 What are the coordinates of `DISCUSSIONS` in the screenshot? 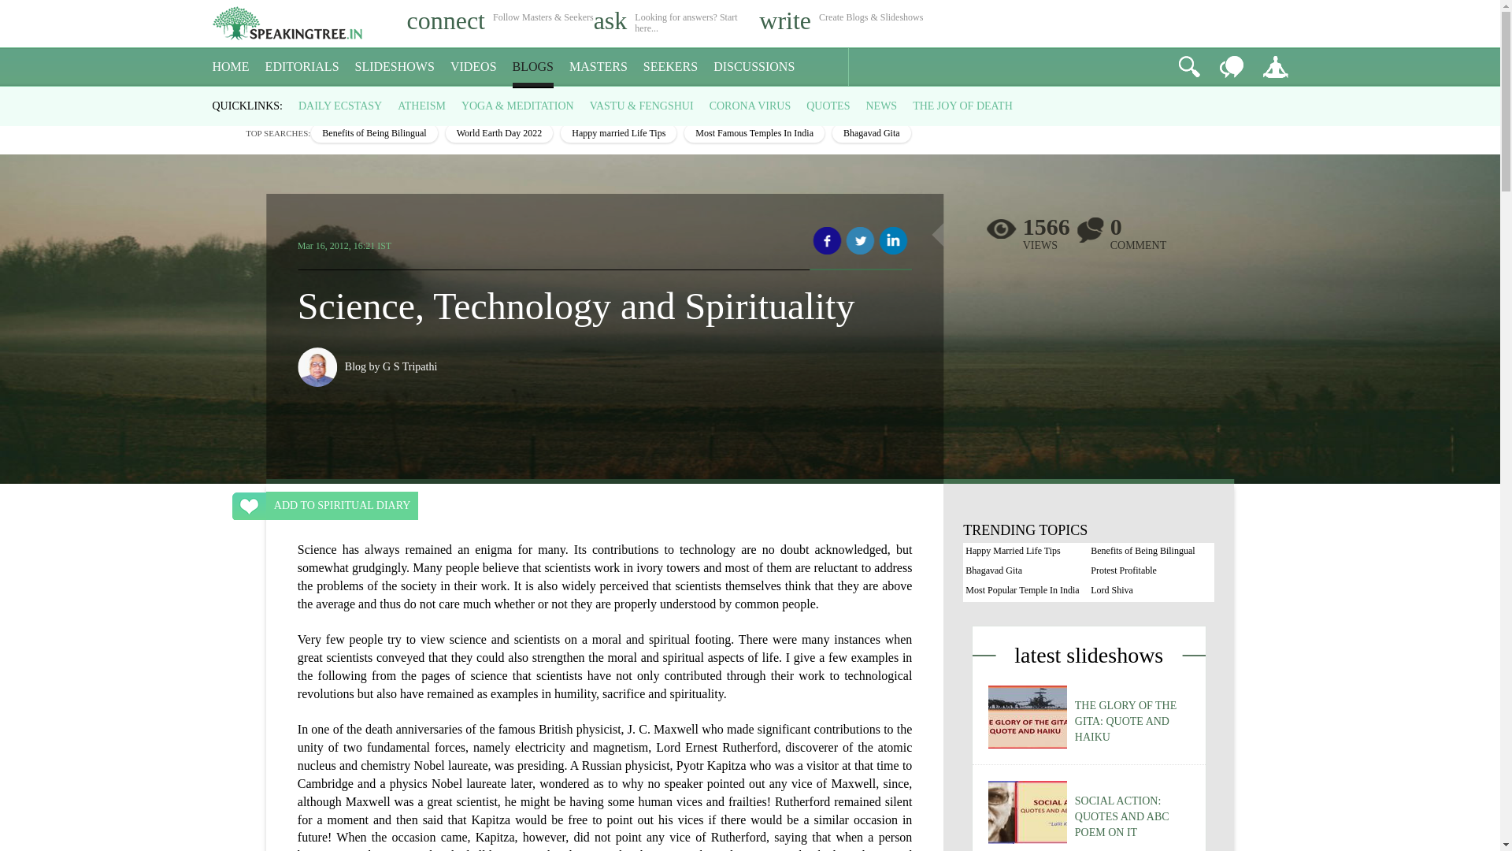 It's located at (754, 67).